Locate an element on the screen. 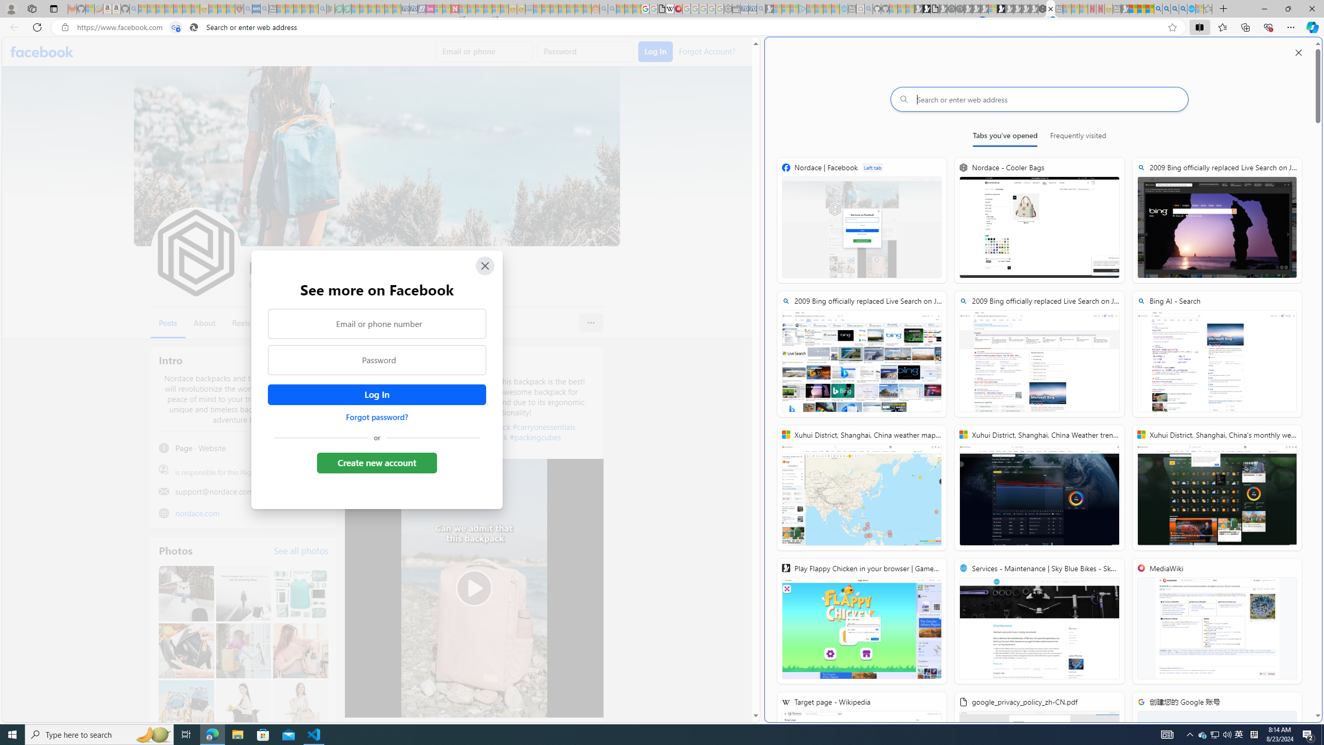  Bluey: Let's Play! - Apps on Google Play - Sleeping is located at coordinates (330, 9).